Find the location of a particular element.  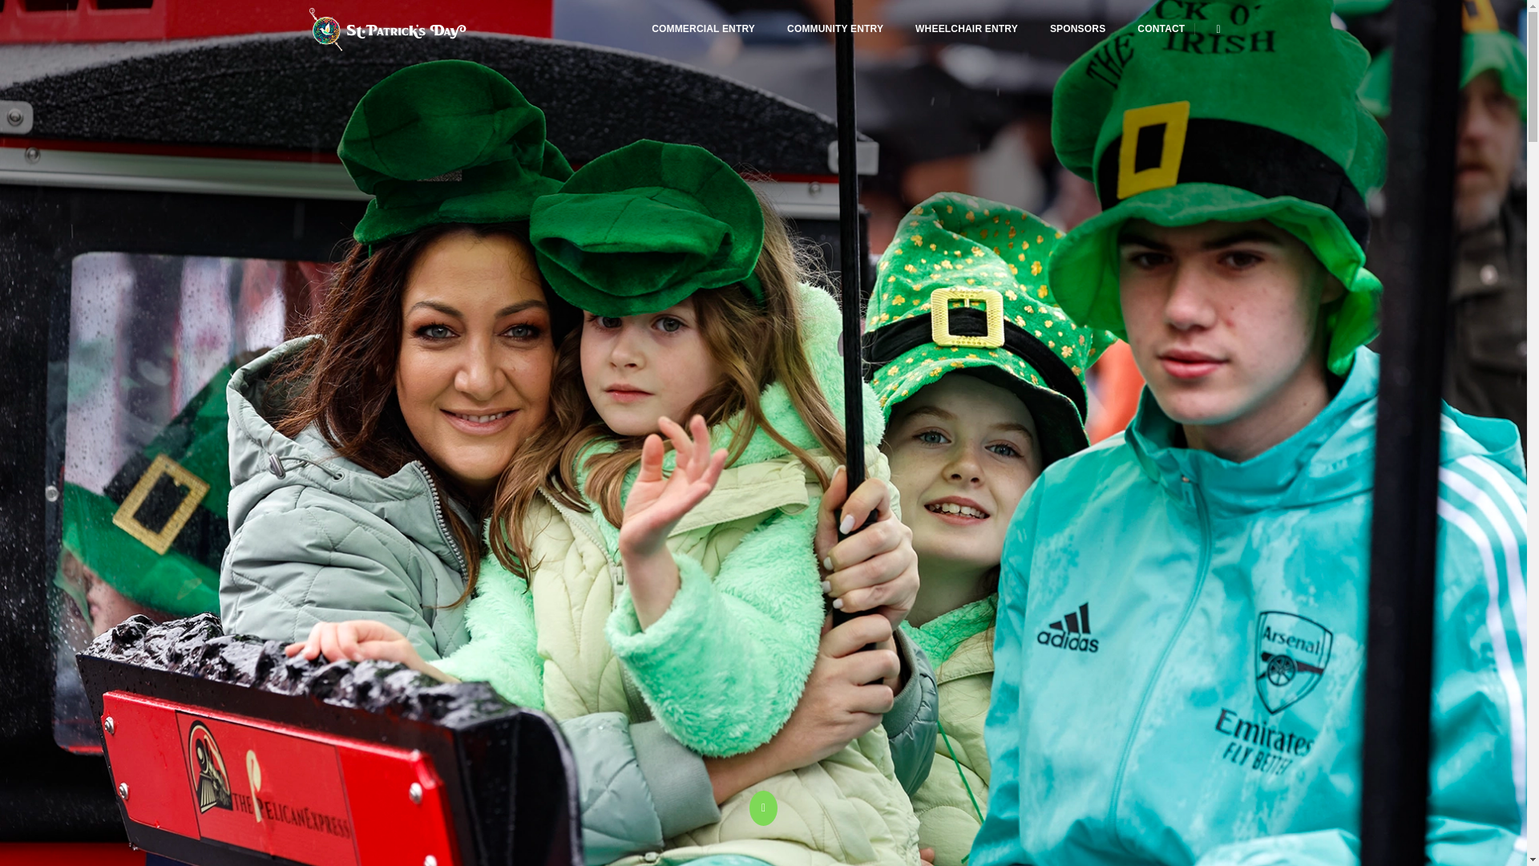

St. Patrick's Day Parade 2024. Dundalk. Ireland. is located at coordinates (388, 29).